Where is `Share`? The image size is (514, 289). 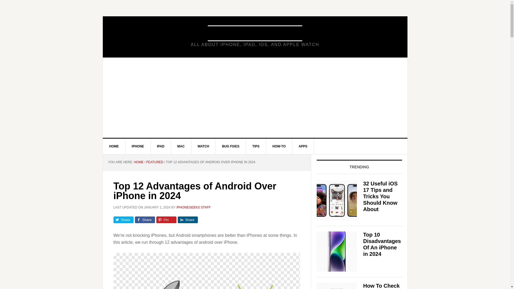
Share is located at coordinates (188, 219).